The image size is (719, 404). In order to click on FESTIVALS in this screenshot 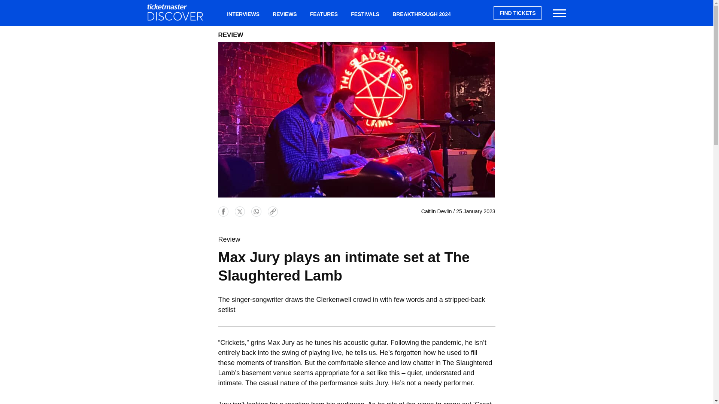, I will do `click(365, 14)`.